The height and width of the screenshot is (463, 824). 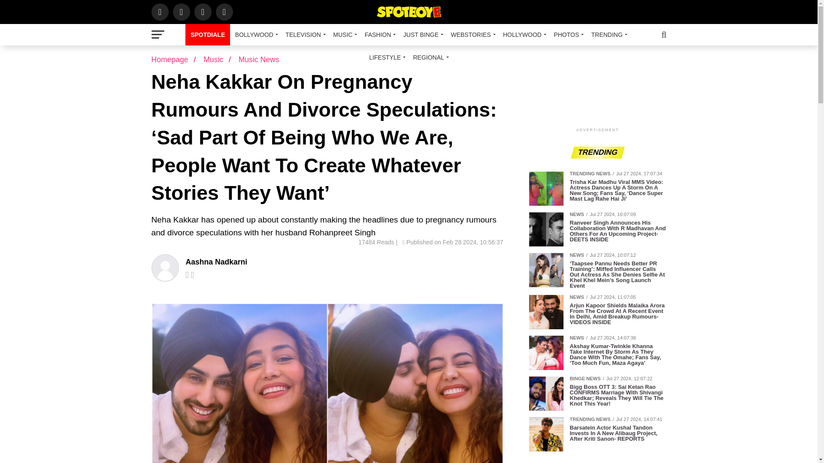 I want to click on PHOTOS, so click(x=567, y=34).